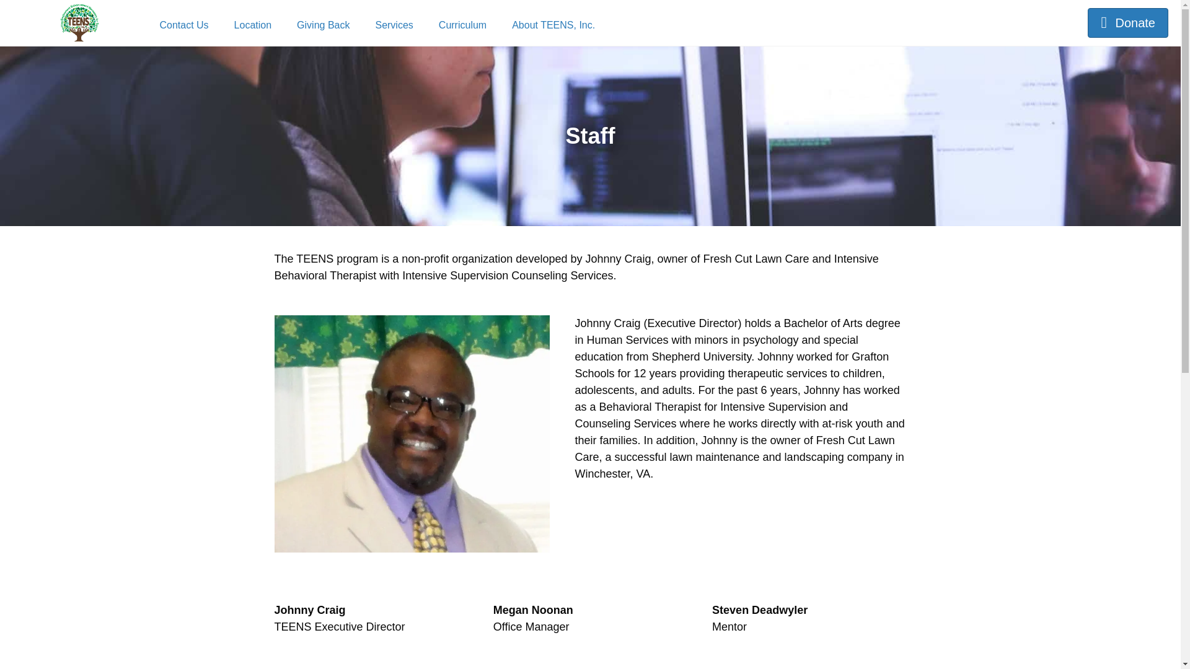 This screenshot has height=669, width=1190. What do you see at coordinates (462, 25) in the screenshot?
I see `Curriculum` at bounding box center [462, 25].